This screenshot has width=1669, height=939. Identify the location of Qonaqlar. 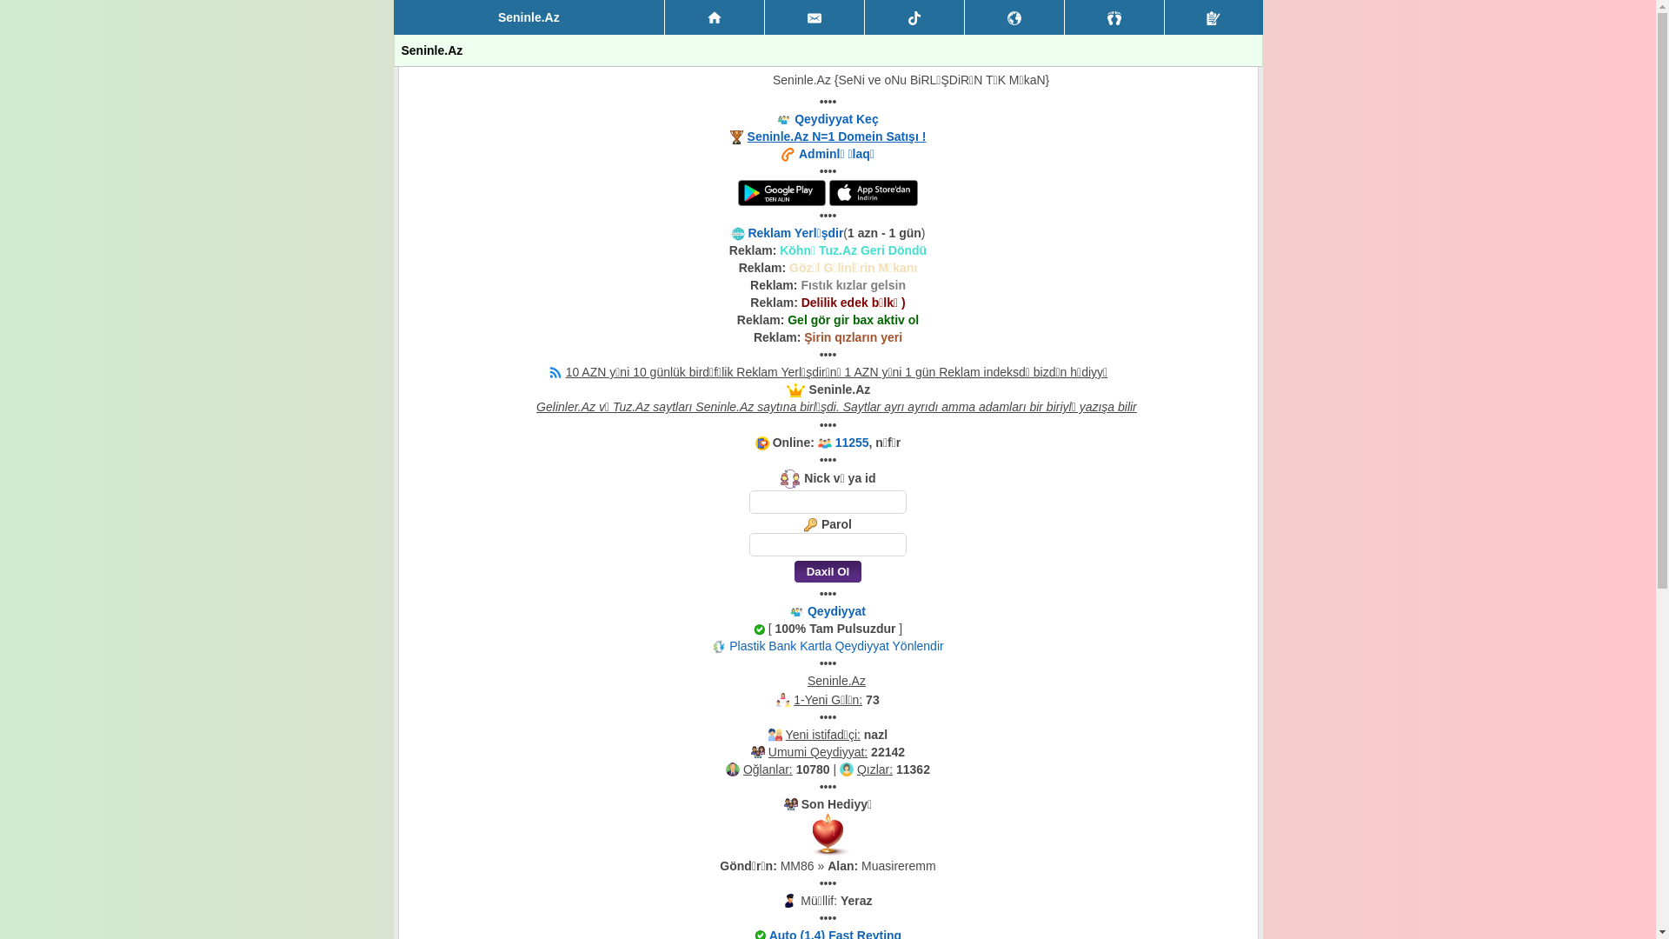
(1114, 17).